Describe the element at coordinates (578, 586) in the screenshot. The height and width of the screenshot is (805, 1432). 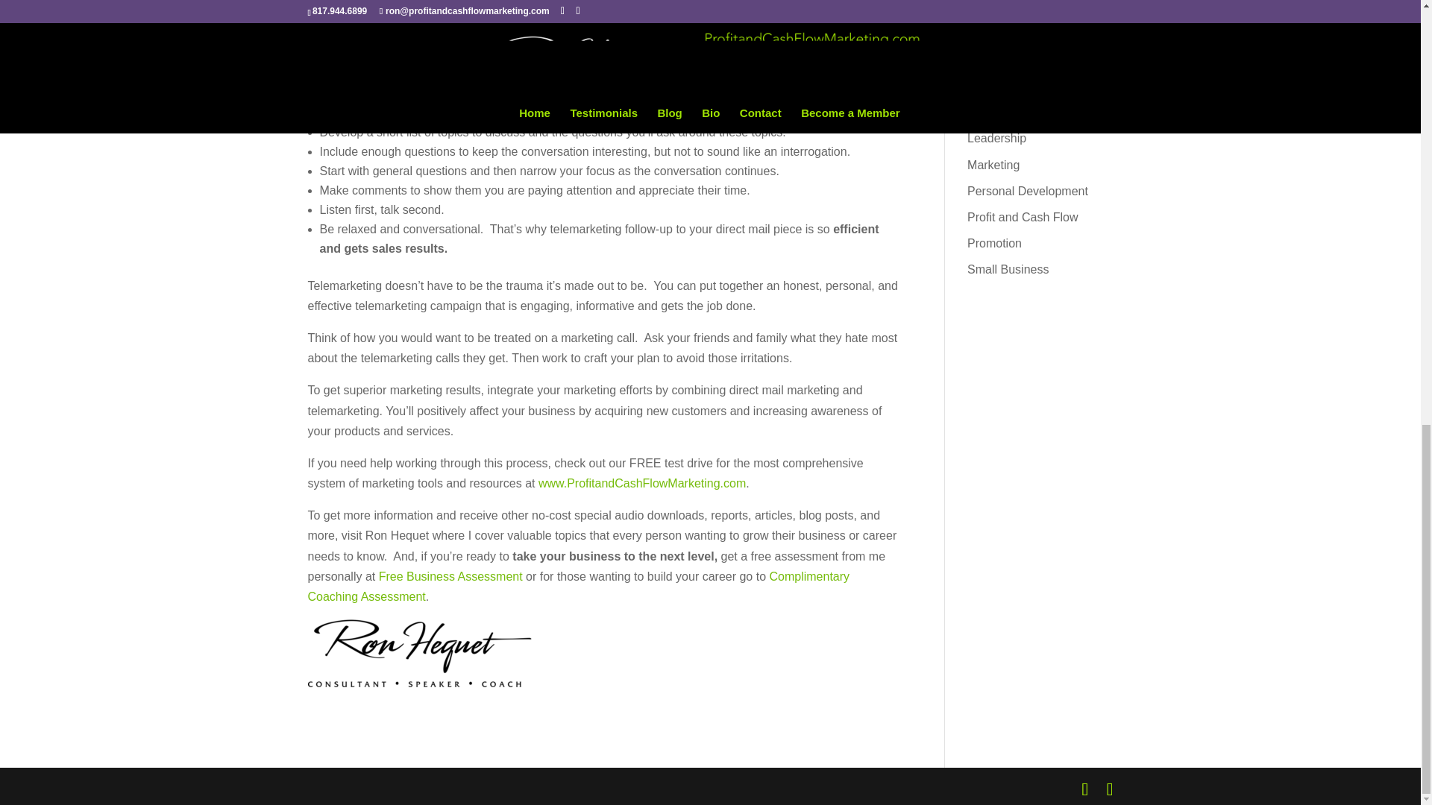
I see `Complimentary Coaching Assessment` at that location.